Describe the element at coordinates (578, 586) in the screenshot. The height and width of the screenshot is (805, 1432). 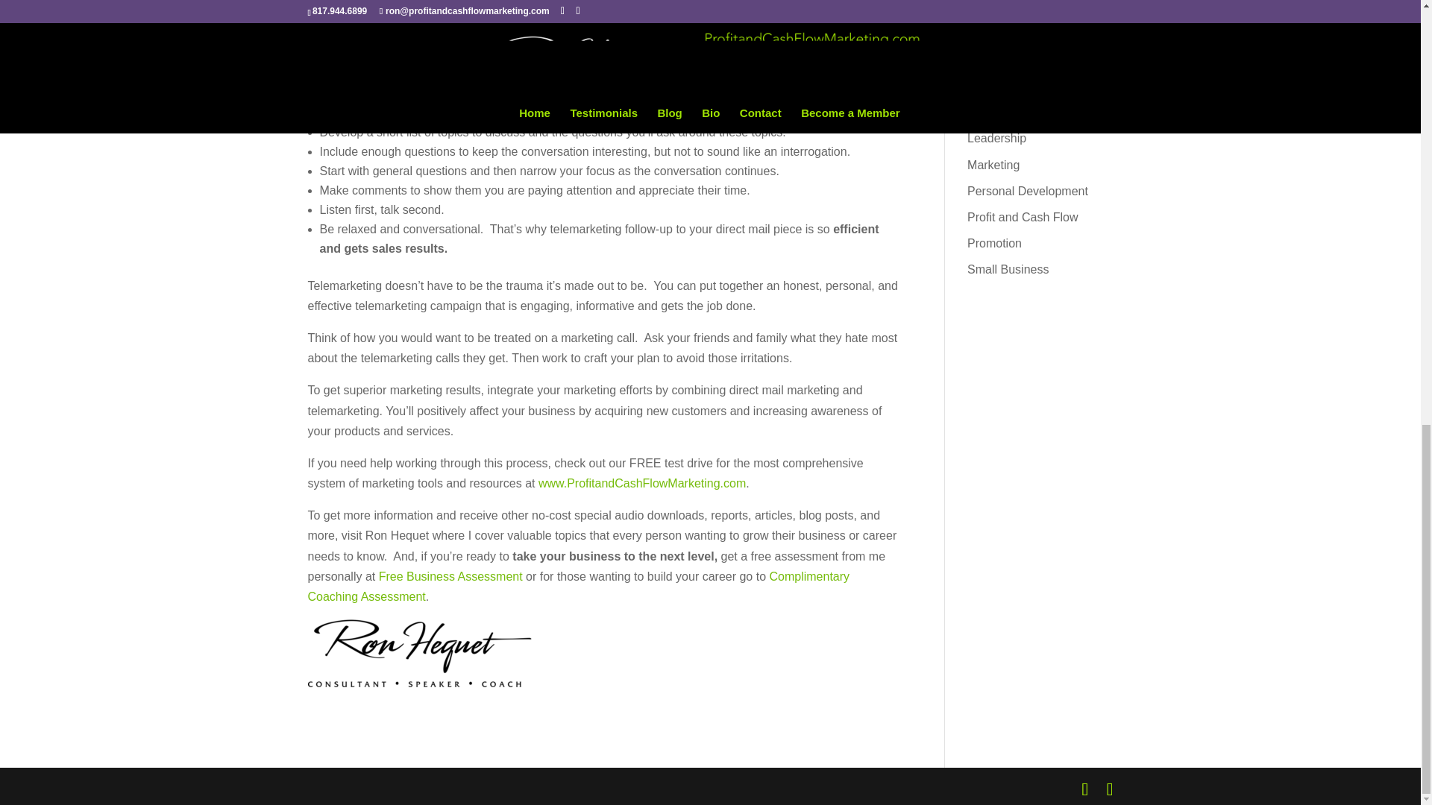
I see `Complimentary Coaching Assessment` at that location.